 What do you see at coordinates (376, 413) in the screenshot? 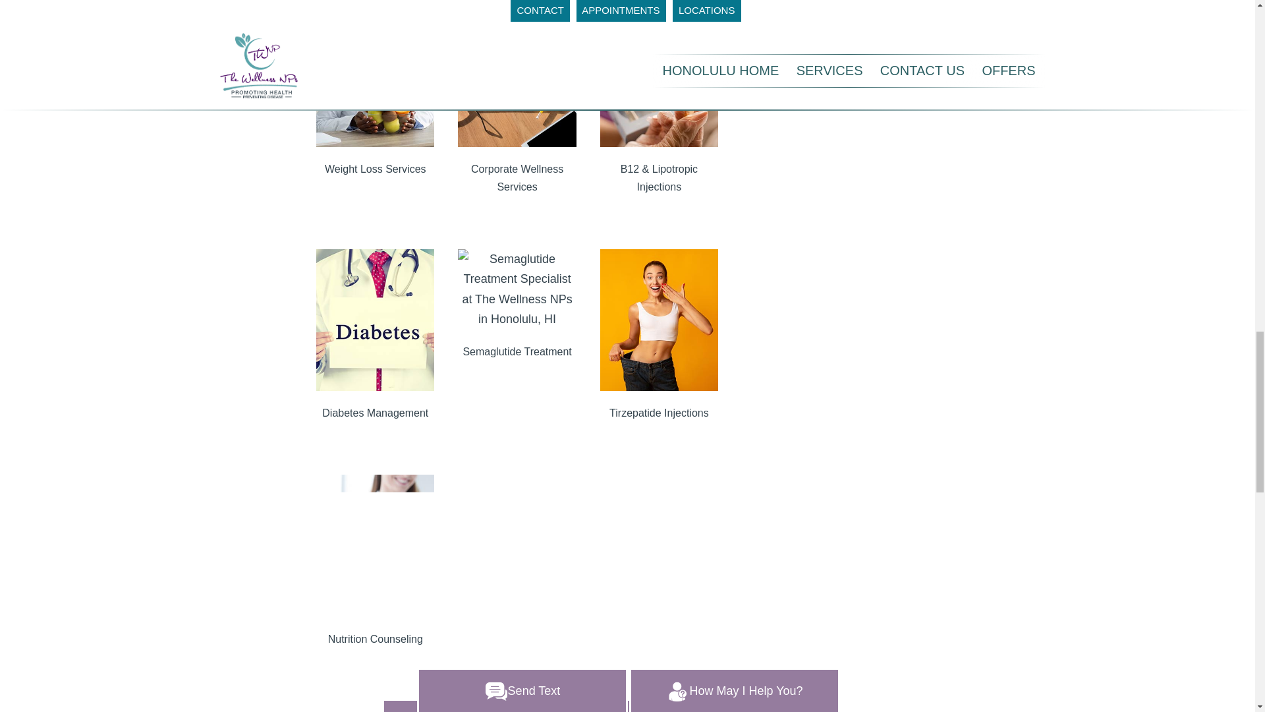
I see `Diabetes Management` at bounding box center [376, 413].